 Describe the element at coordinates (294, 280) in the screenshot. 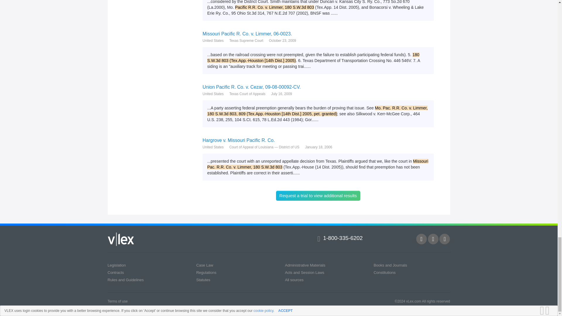

I see `All sources` at that location.